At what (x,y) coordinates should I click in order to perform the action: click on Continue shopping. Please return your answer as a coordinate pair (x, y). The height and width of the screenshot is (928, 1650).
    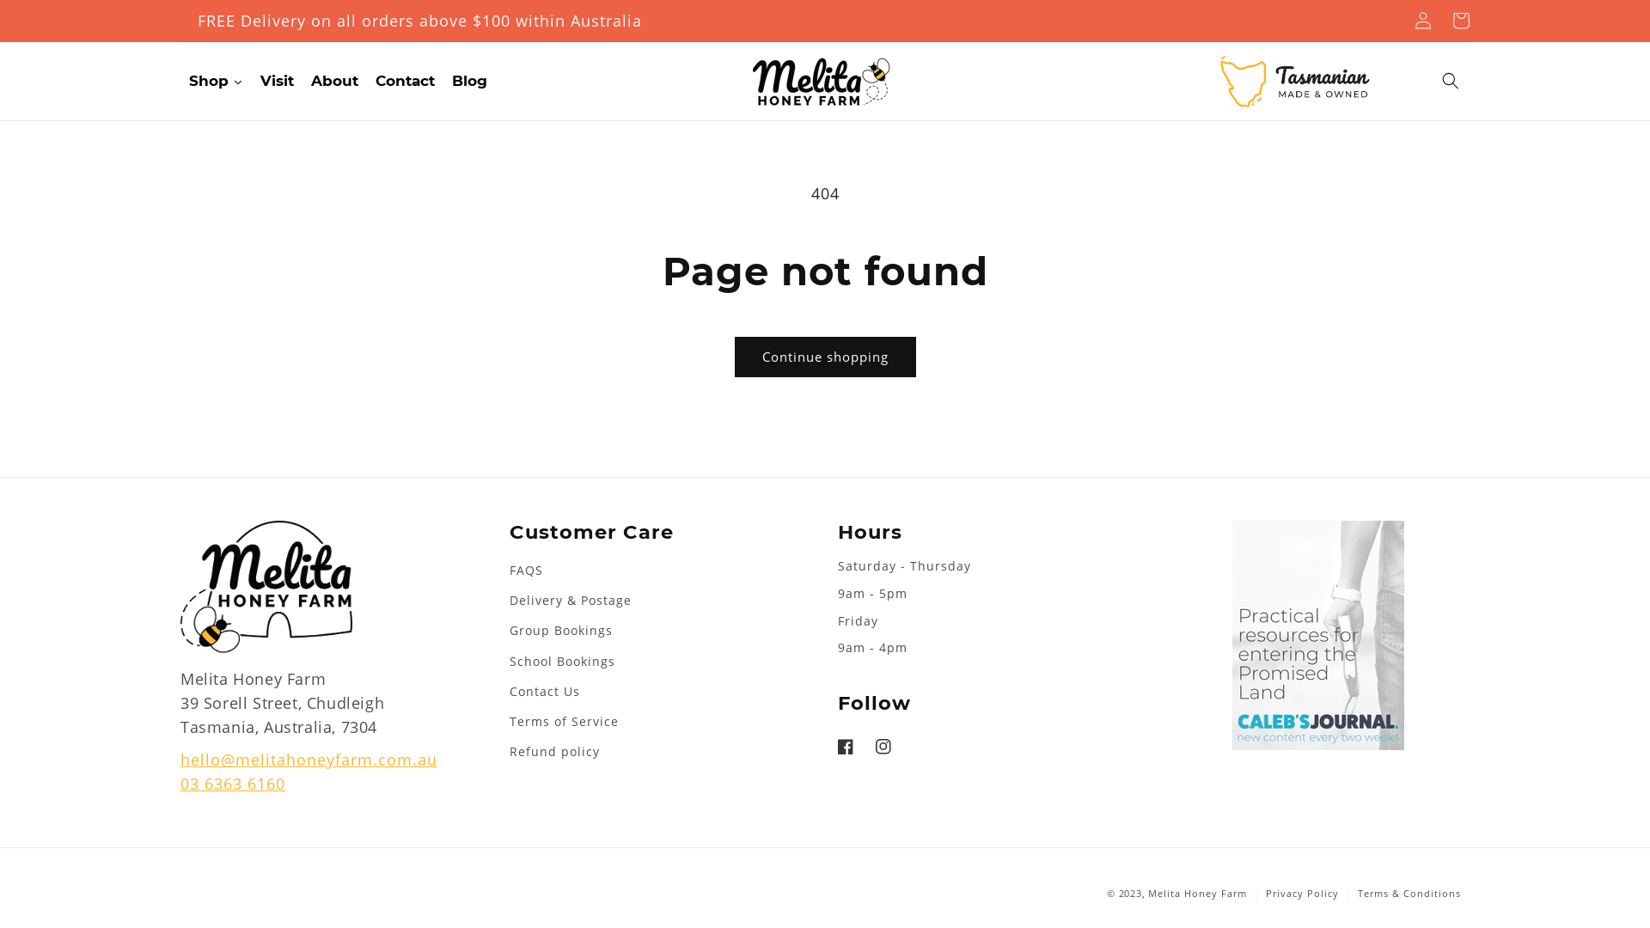
    Looking at the image, I should click on (825, 357).